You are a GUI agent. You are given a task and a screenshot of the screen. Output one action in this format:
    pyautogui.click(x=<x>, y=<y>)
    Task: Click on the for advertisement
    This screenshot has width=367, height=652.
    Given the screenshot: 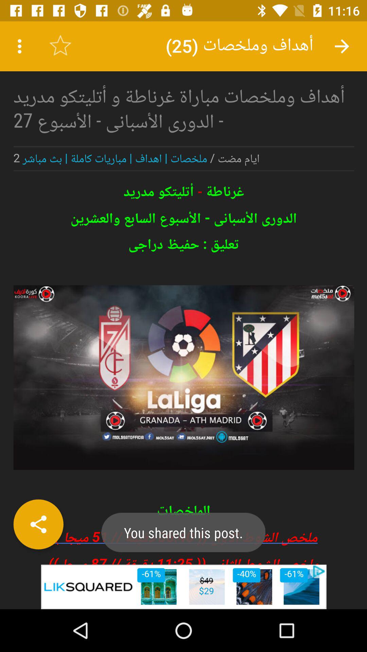 What is the action you would take?
    pyautogui.click(x=183, y=293)
    